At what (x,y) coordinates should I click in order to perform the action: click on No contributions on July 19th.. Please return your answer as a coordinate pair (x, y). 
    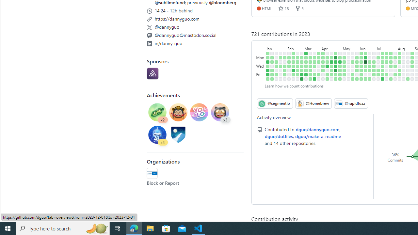
    Looking at the image, I should click on (387, 66).